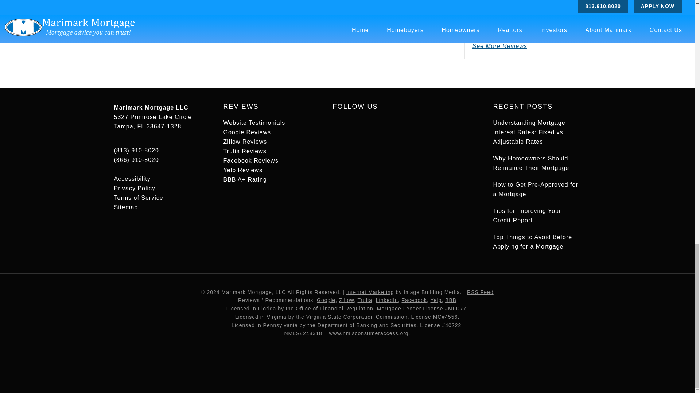 The image size is (700, 393). Describe the element at coordinates (136, 160) in the screenshot. I see `Call Us` at that location.